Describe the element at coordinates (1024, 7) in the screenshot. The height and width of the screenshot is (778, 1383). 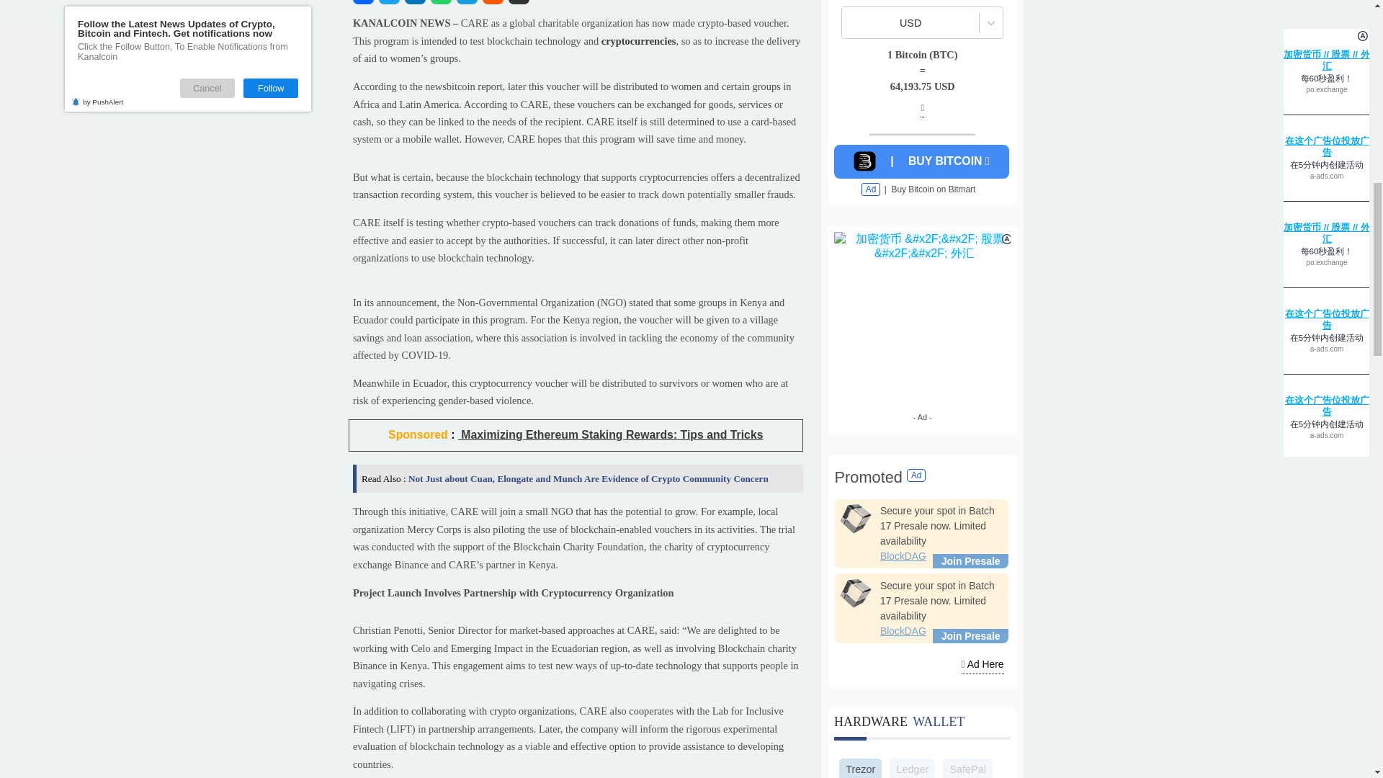
I see `1` at that location.